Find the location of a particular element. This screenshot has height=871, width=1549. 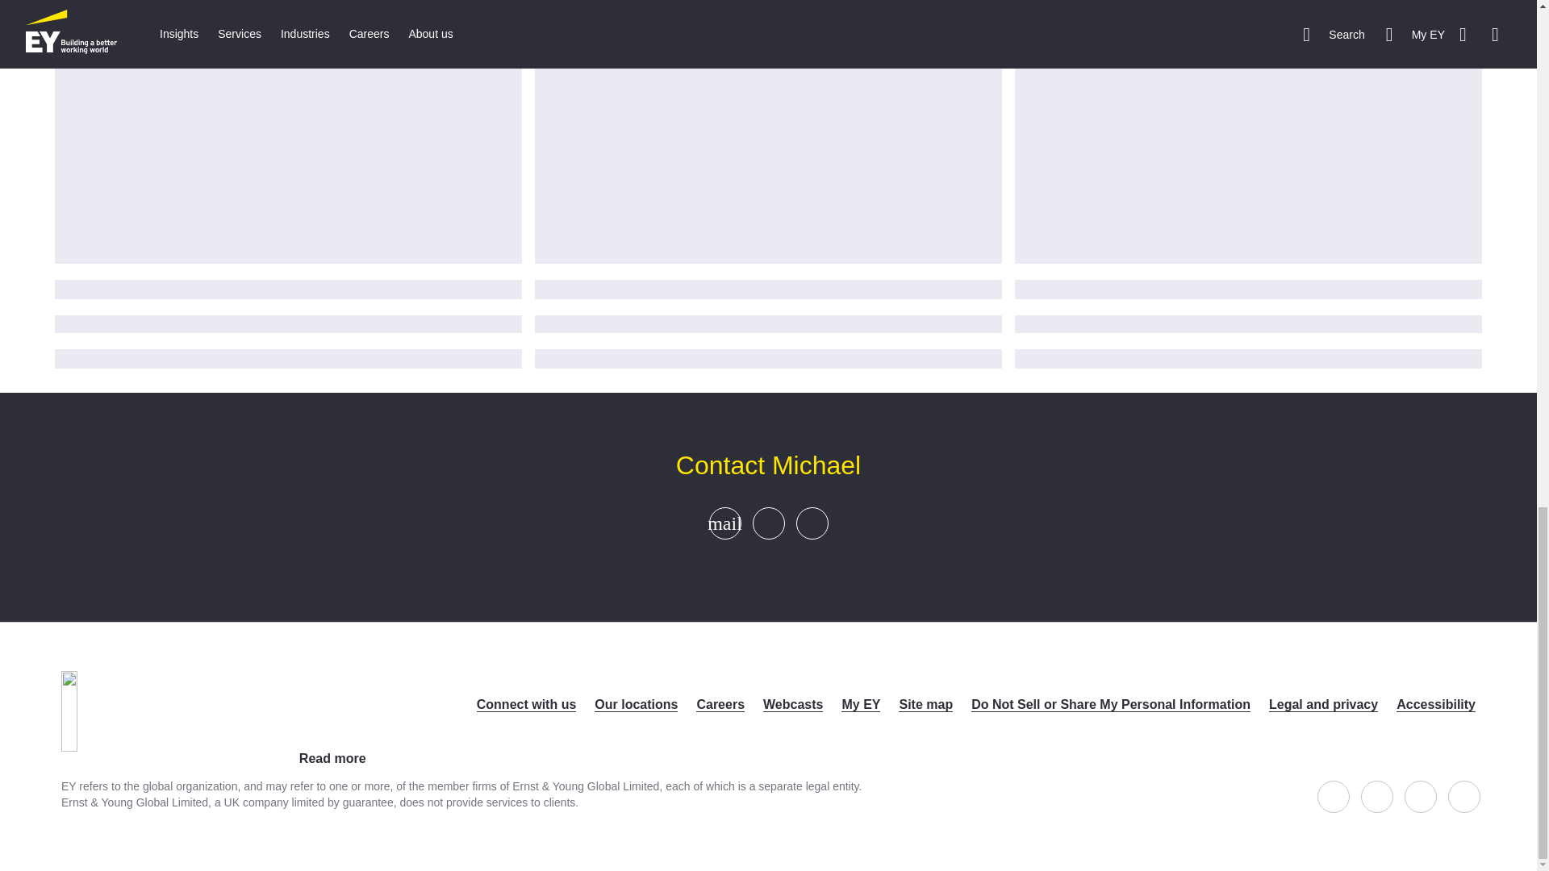

Open LinkedIn profile of Michael Curtis is located at coordinates (811, 523).